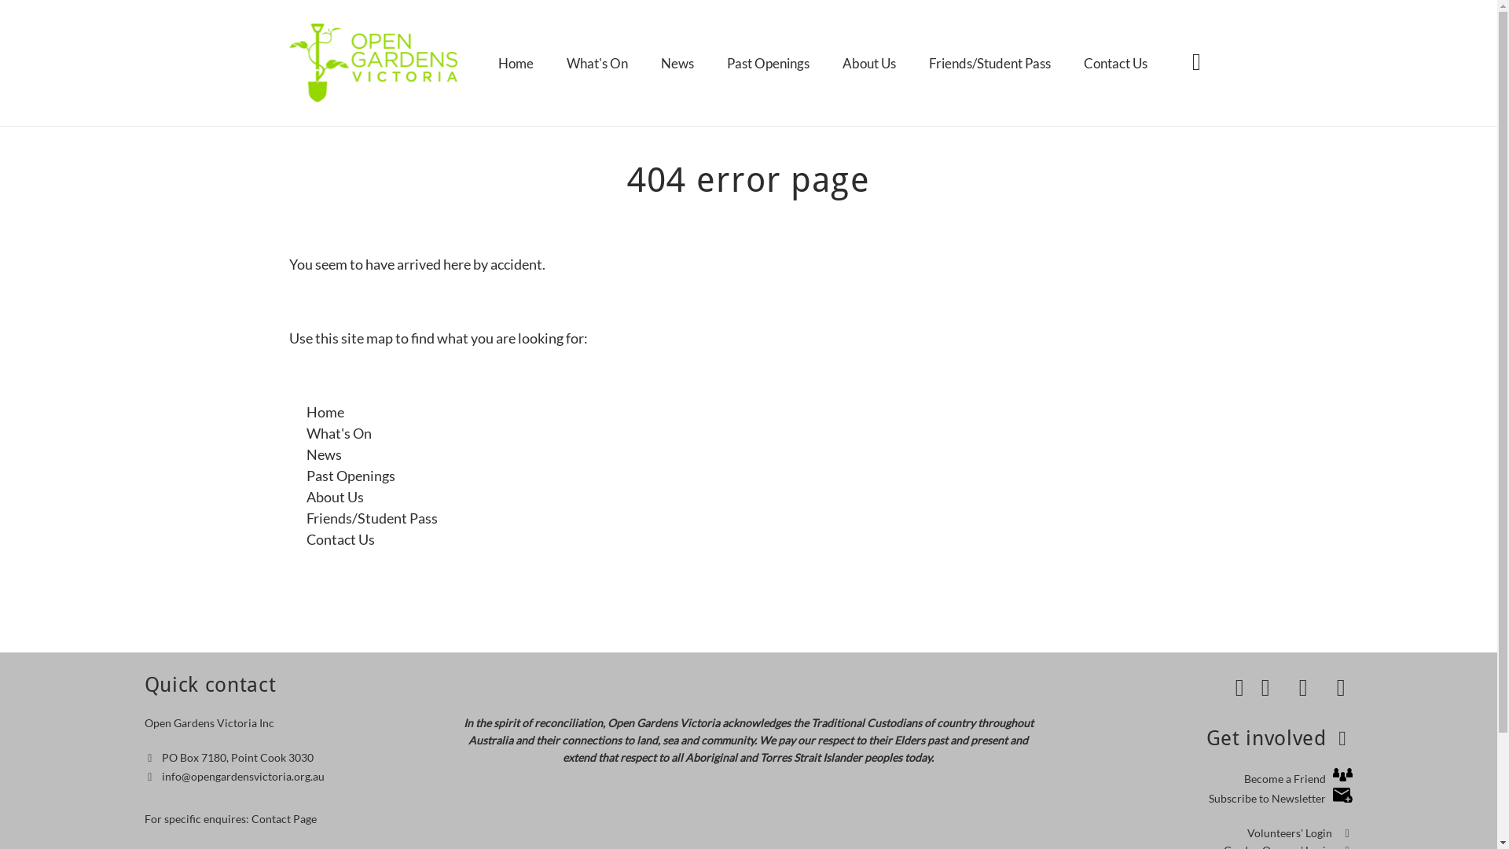 The image size is (1509, 849). Describe the element at coordinates (769, 64) in the screenshot. I see `Past Openings` at that location.